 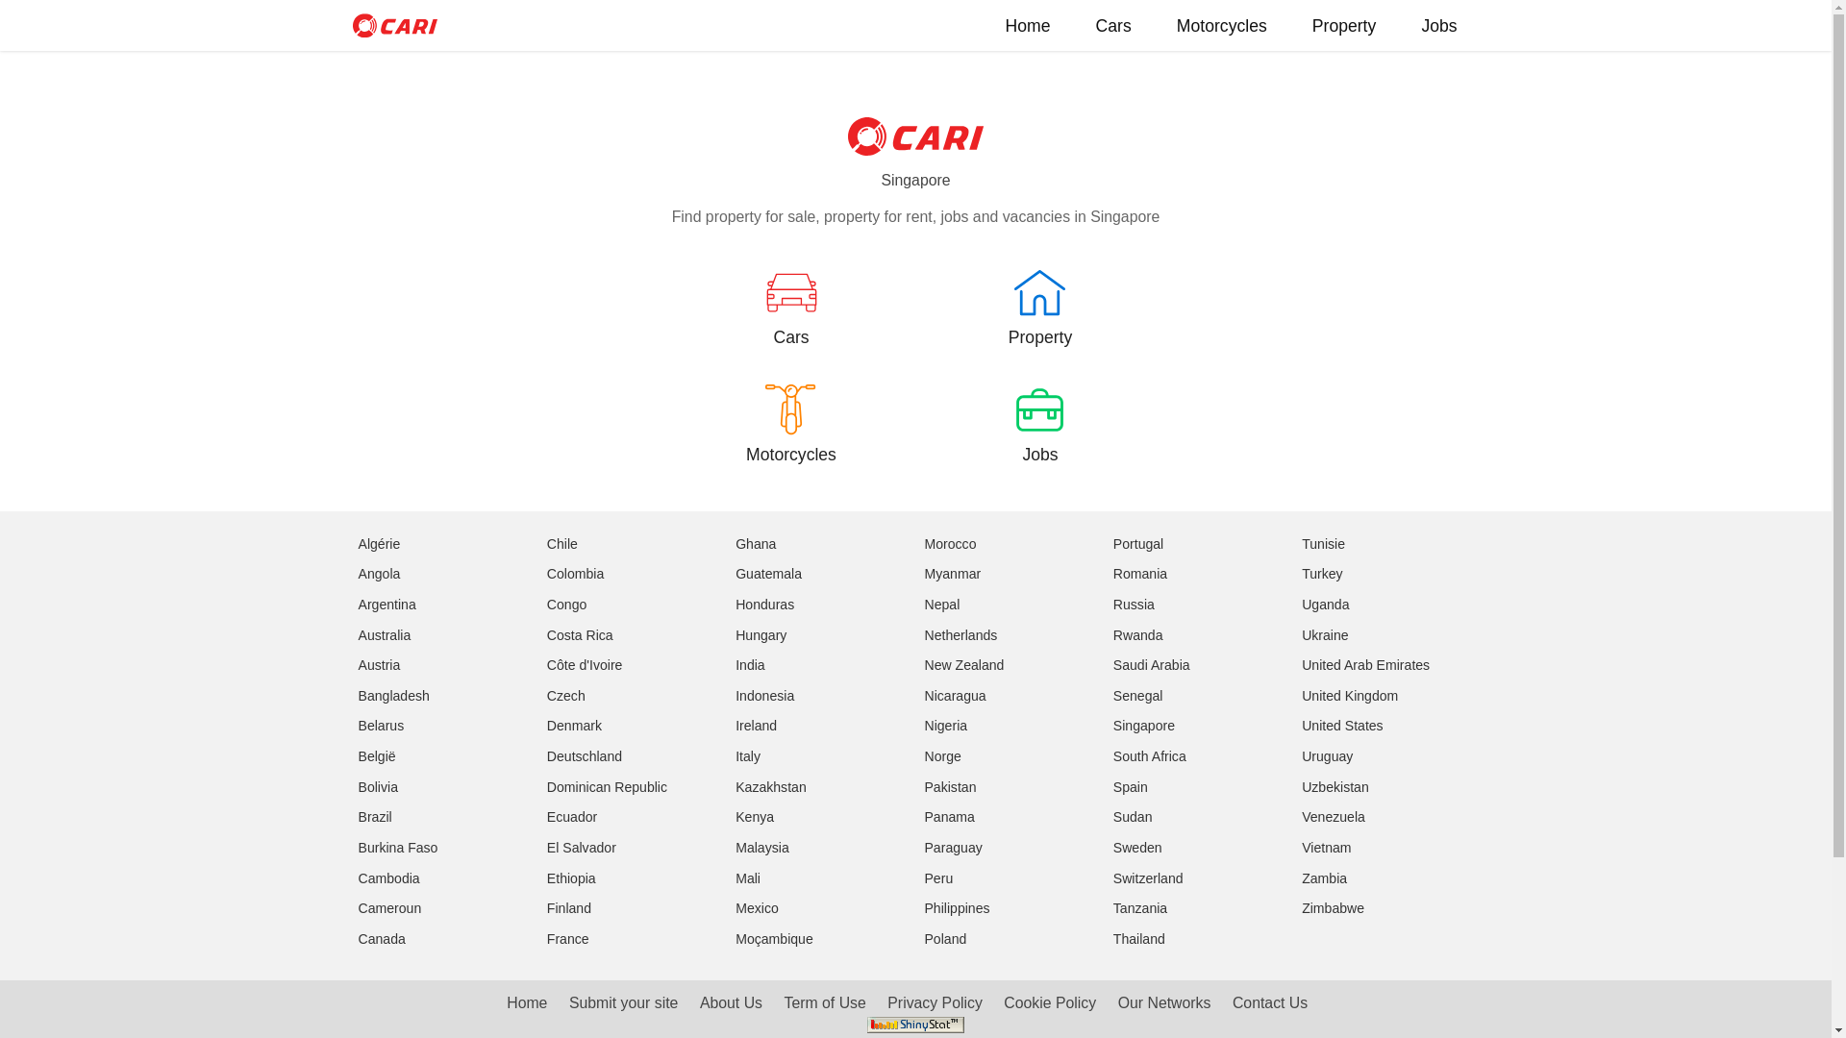 I want to click on Zimbabwe, so click(x=1333, y=908).